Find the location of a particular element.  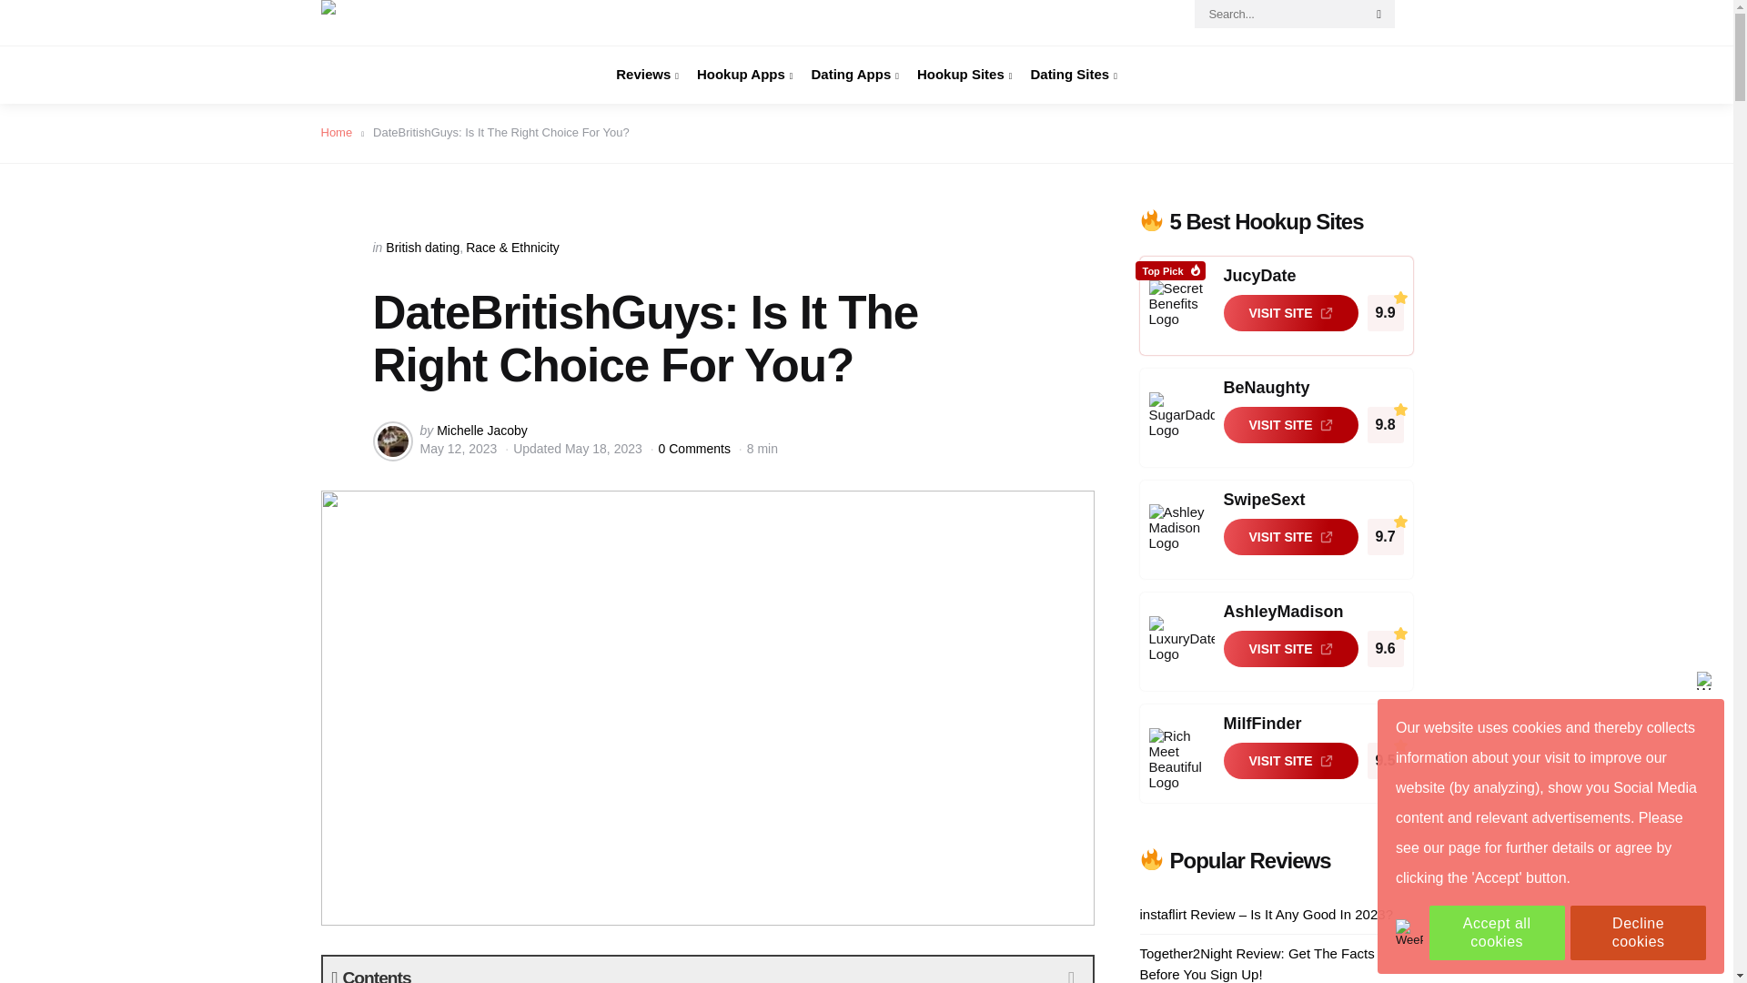

Search is located at coordinates (1379, 15).